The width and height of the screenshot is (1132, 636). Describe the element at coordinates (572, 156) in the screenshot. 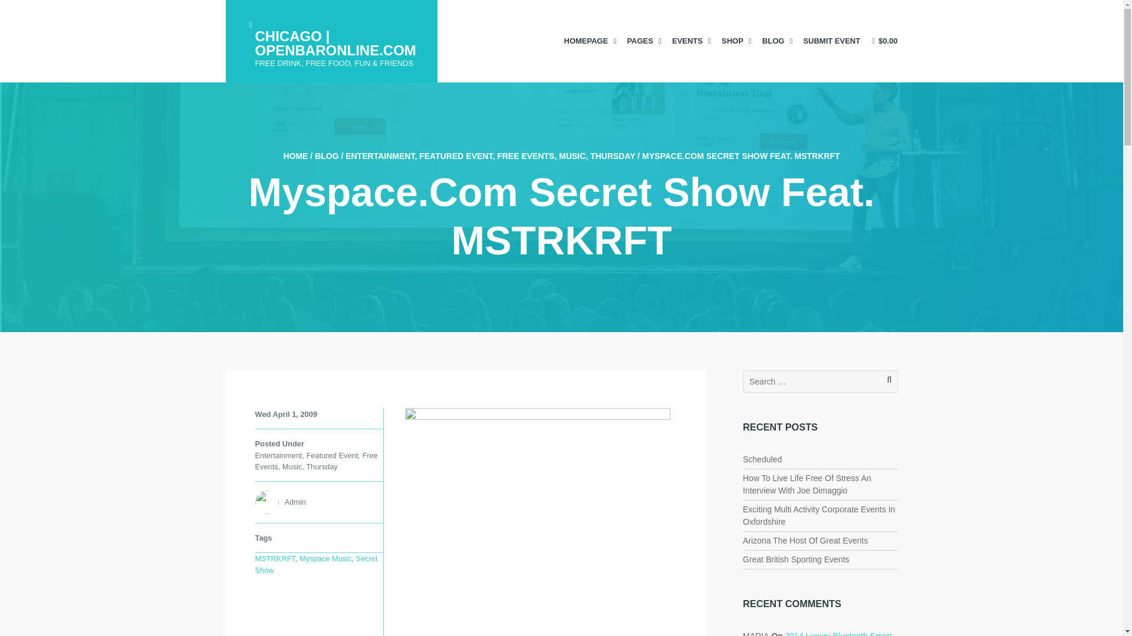

I see `MUSIC` at that location.